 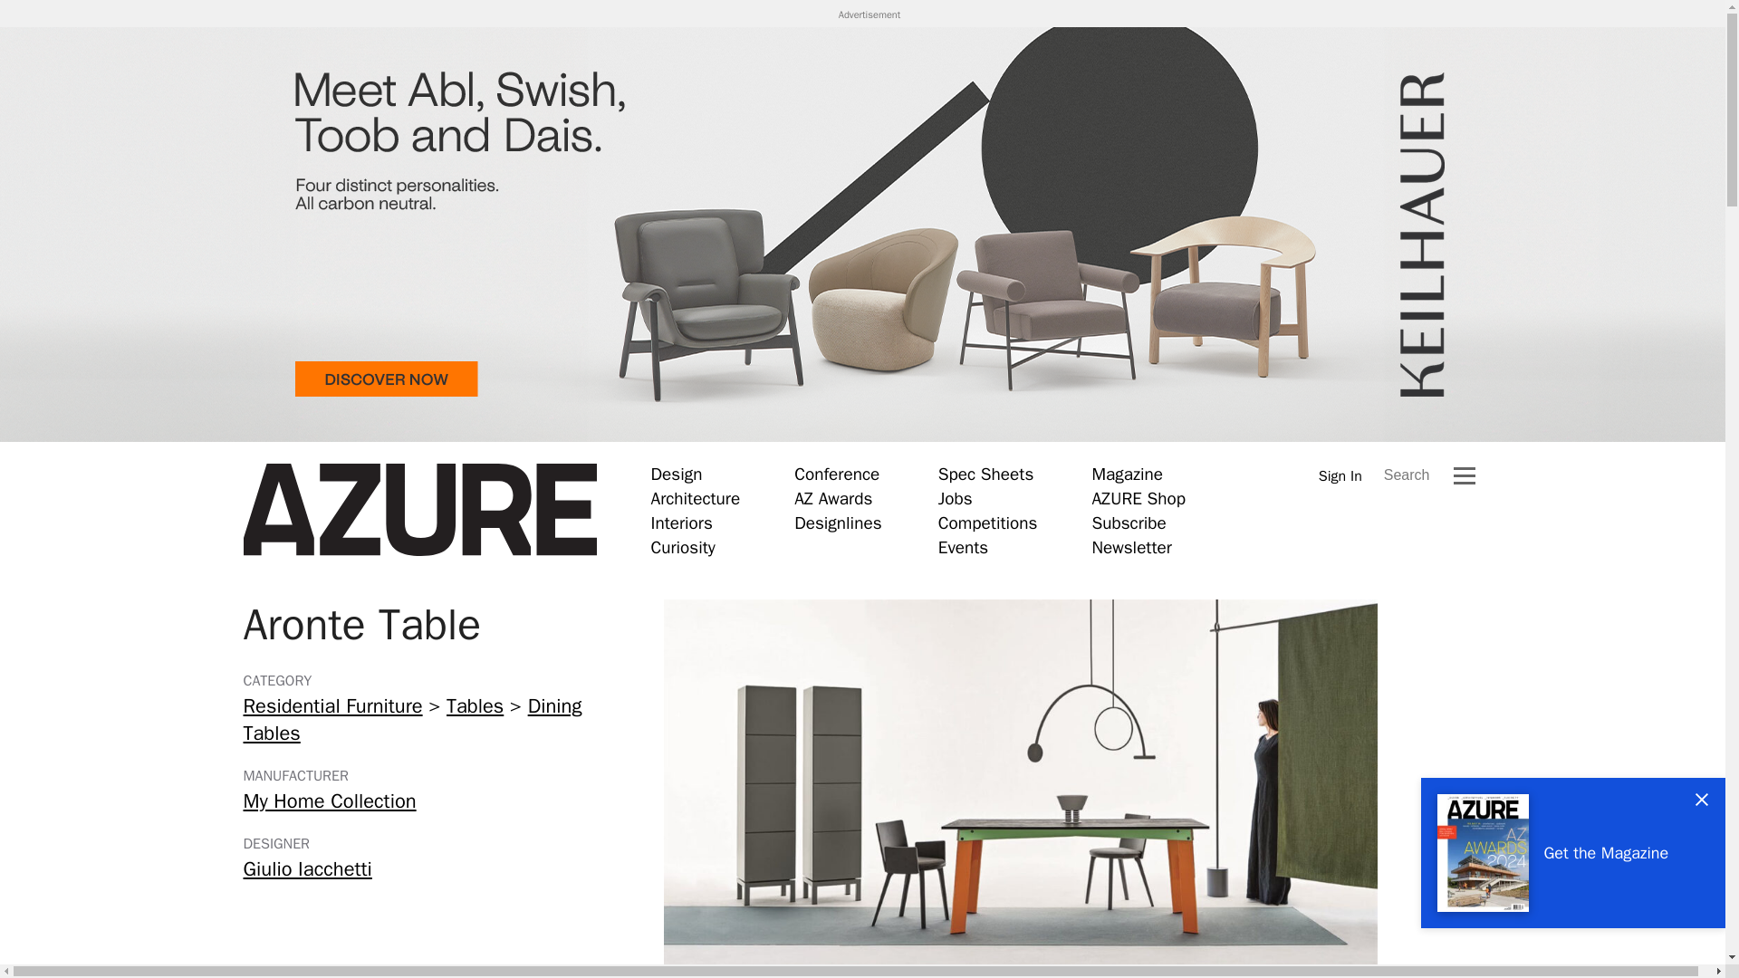 What do you see at coordinates (988, 523) in the screenshot?
I see `Competitions` at bounding box center [988, 523].